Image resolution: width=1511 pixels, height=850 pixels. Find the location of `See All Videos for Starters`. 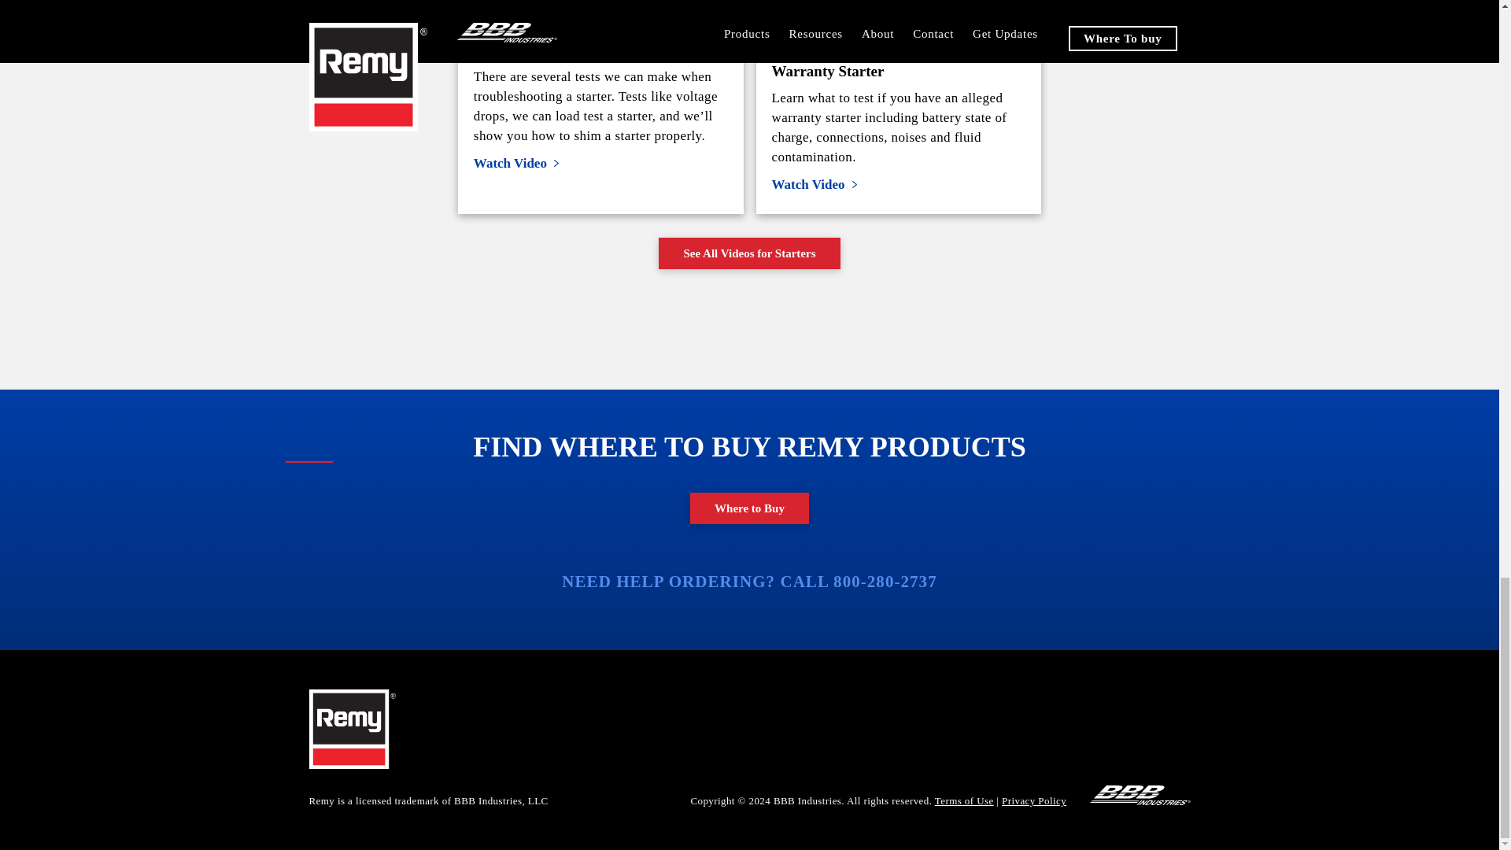

See All Videos for Starters is located at coordinates (749, 253).